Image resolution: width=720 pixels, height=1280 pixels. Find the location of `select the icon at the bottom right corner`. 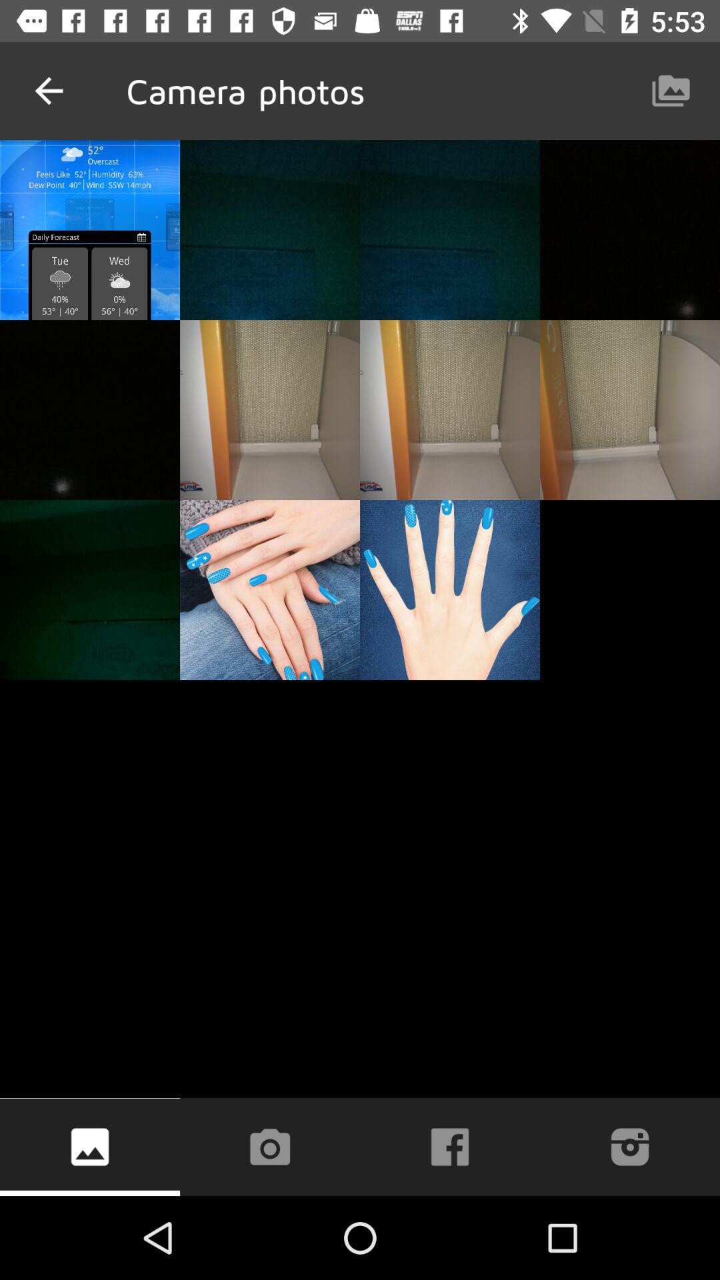

select the icon at the bottom right corner is located at coordinates (629, 1147).